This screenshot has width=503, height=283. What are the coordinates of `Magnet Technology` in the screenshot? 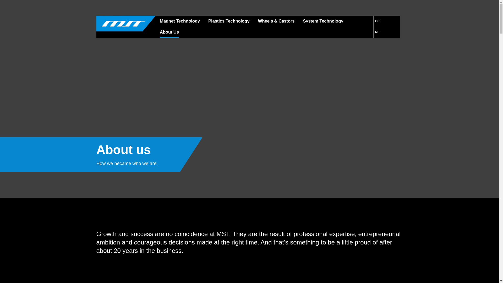 It's located at (180, 21).